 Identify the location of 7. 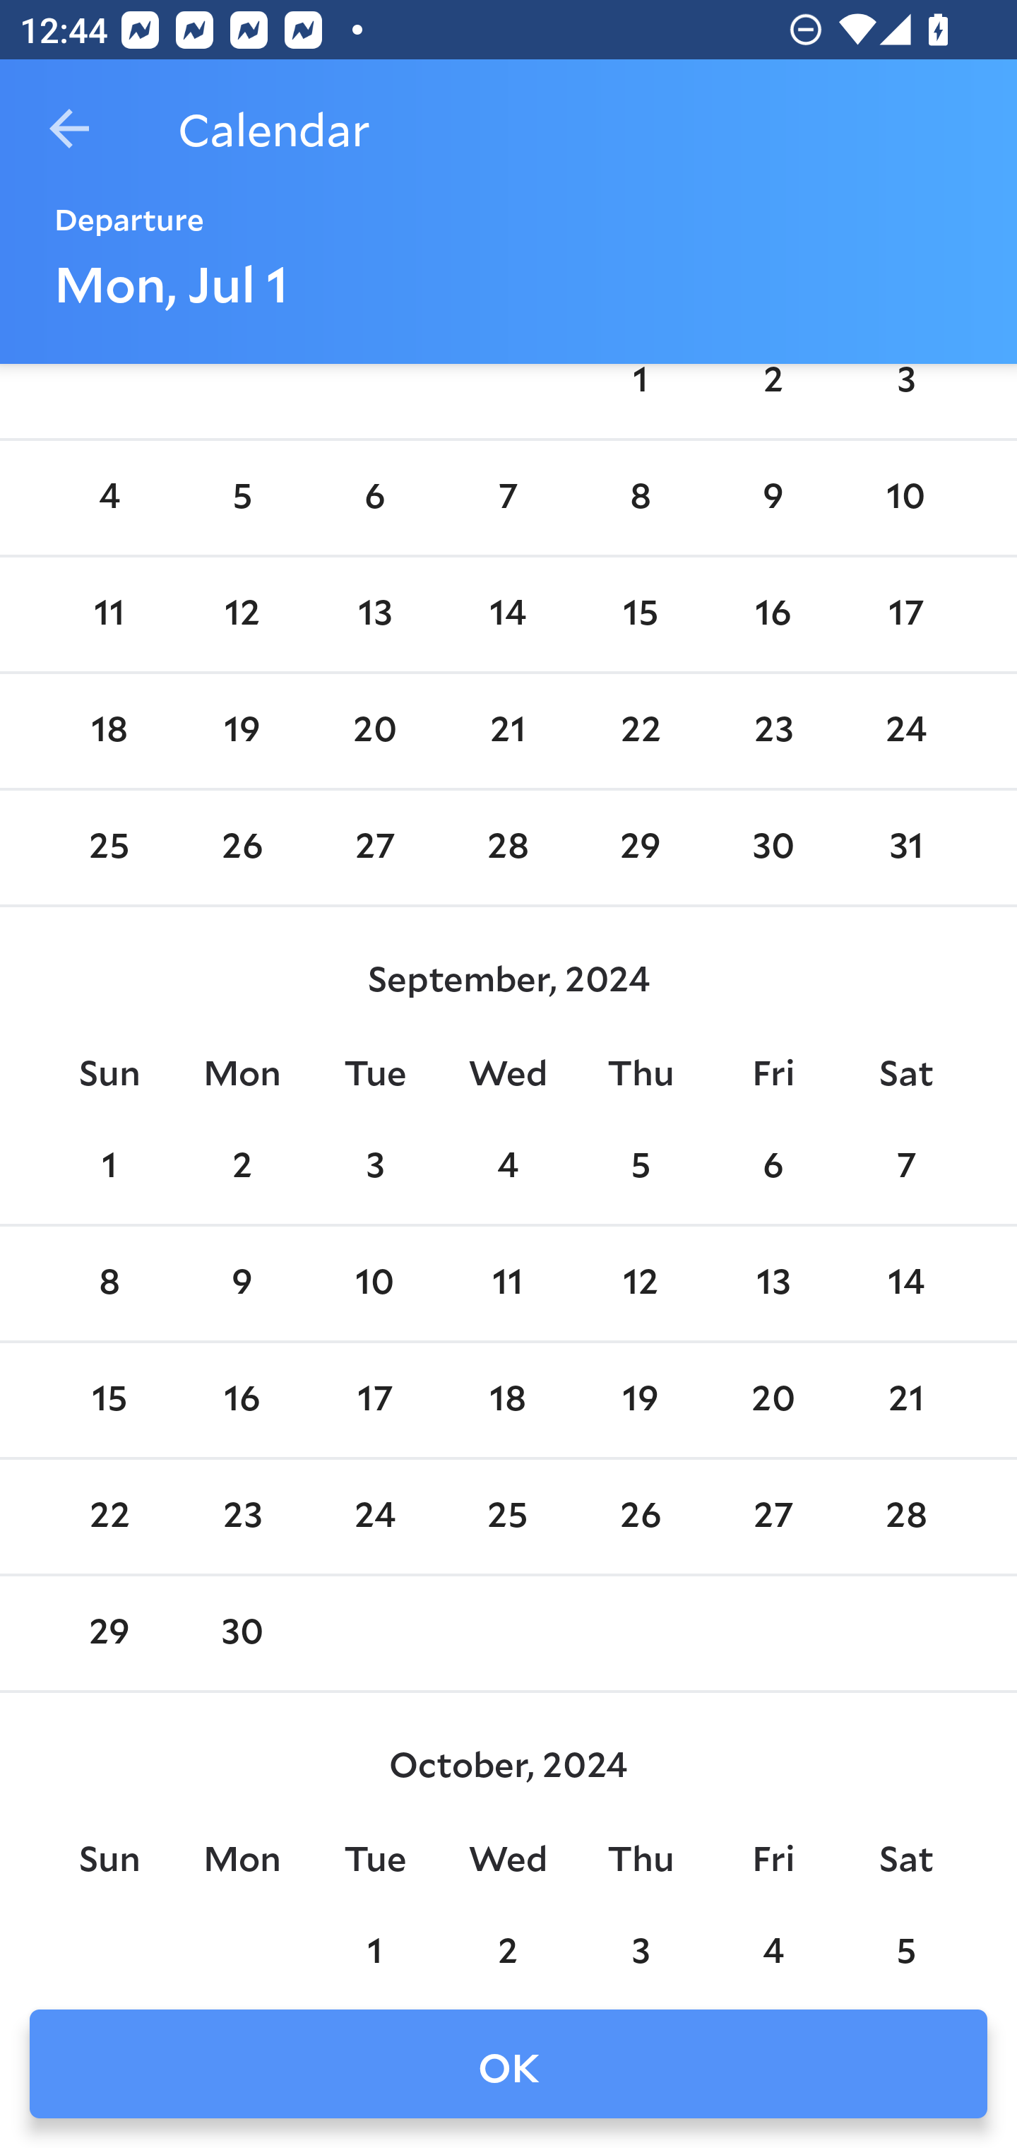
(905, 1166).